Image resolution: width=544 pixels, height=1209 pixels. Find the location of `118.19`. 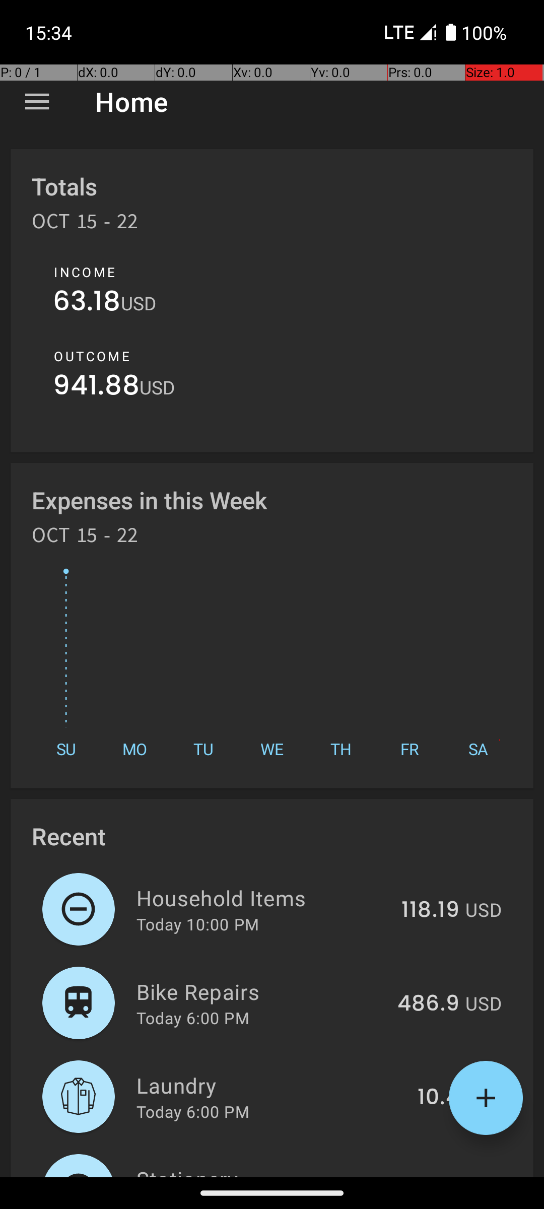

118.19 is located at coordinates (430, 910).